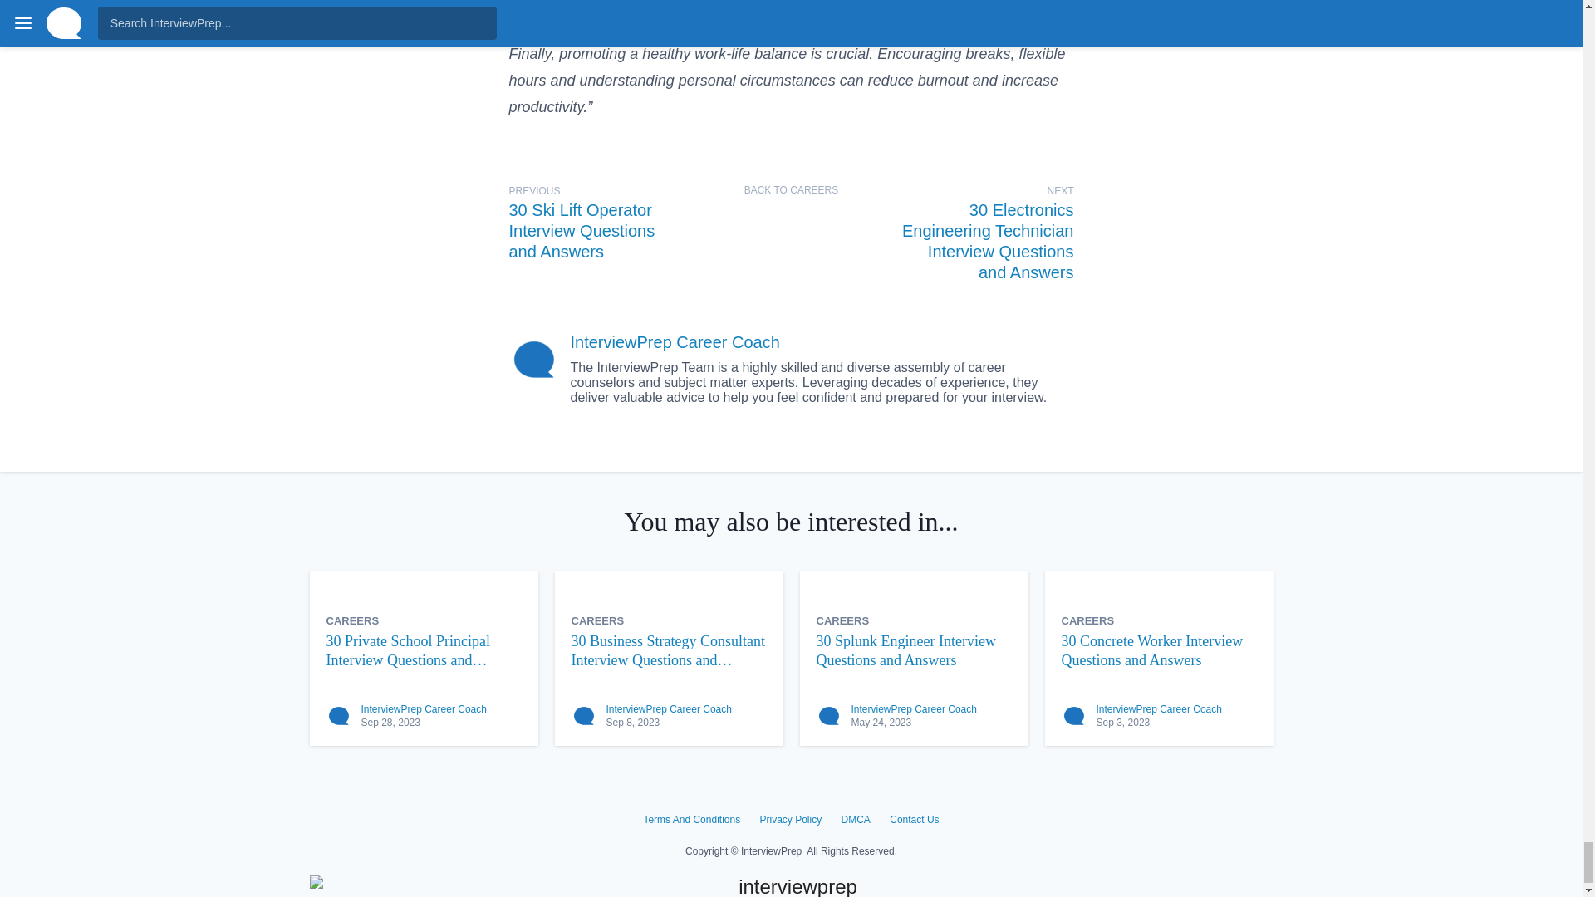 Image resolution: width=1595 pixels, height=897 pixels. What do you see at coordinates (598, 620) in the screenshot?
I see `CAREERS` at bounding box center [598, 620].